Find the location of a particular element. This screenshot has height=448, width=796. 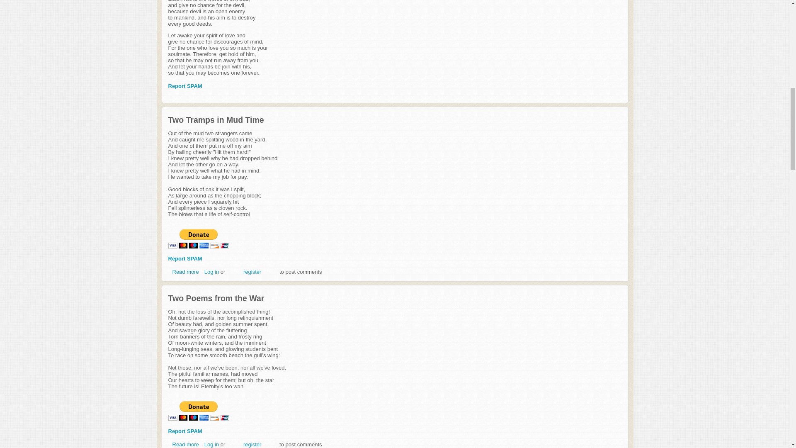

Two Tramps in Mud Time is located at coordinates (186, 272).